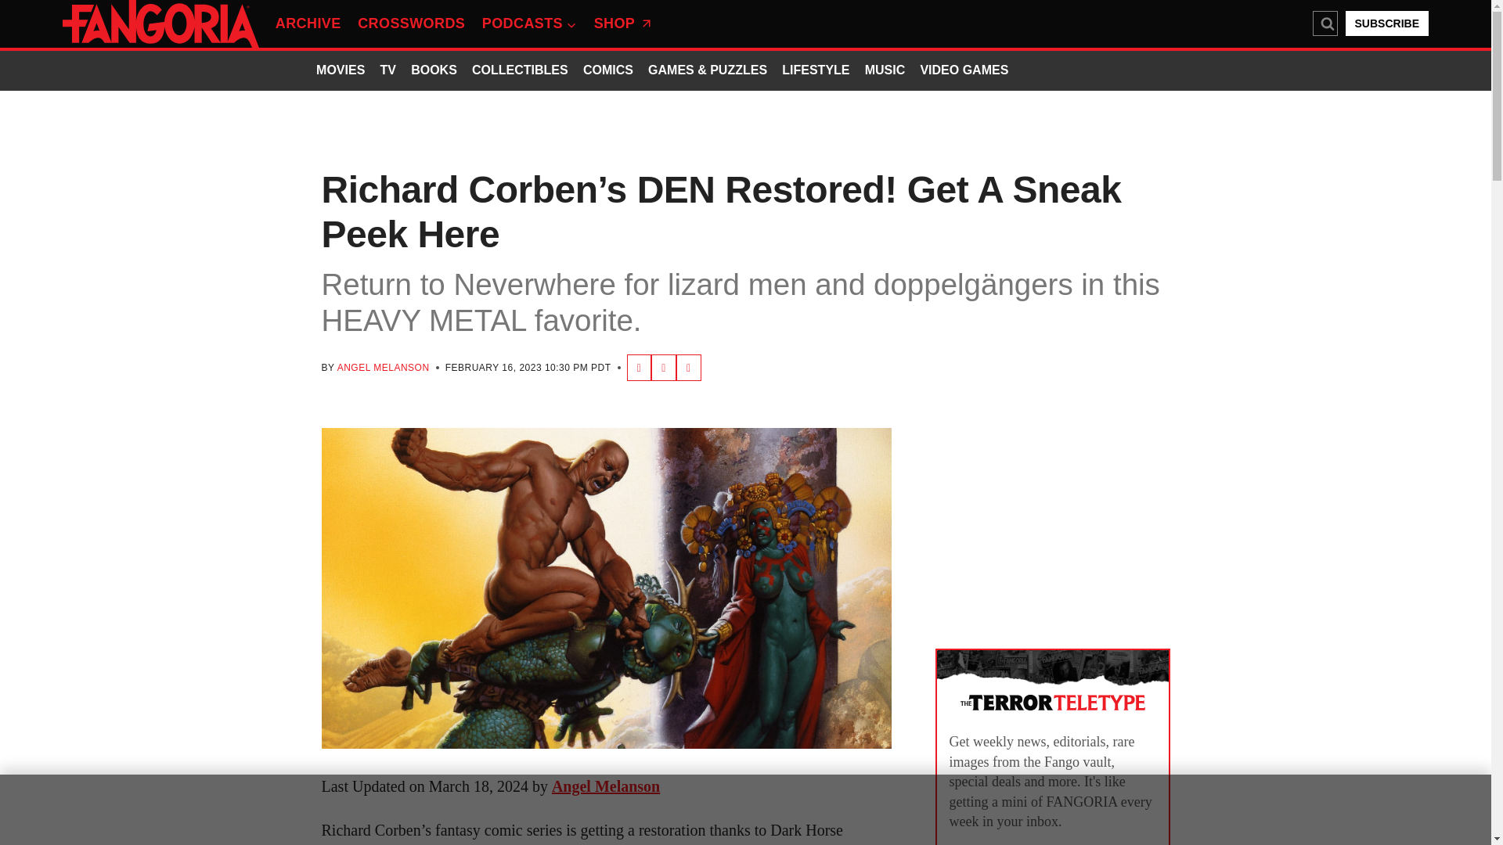  What do you see at coordinates (410, 24) in the screenshot?
I see `CROSSWORDS` at bounding box center [410, 24].